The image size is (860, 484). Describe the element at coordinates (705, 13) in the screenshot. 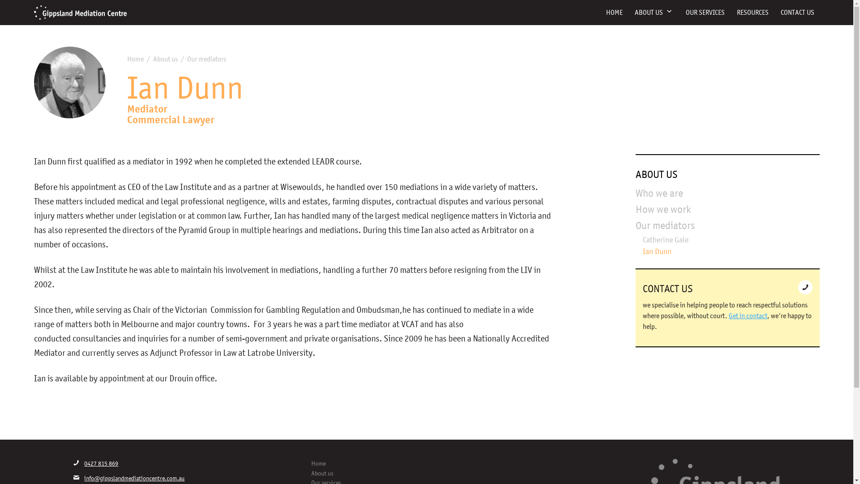

I see `OUR SERVICES` at that location.